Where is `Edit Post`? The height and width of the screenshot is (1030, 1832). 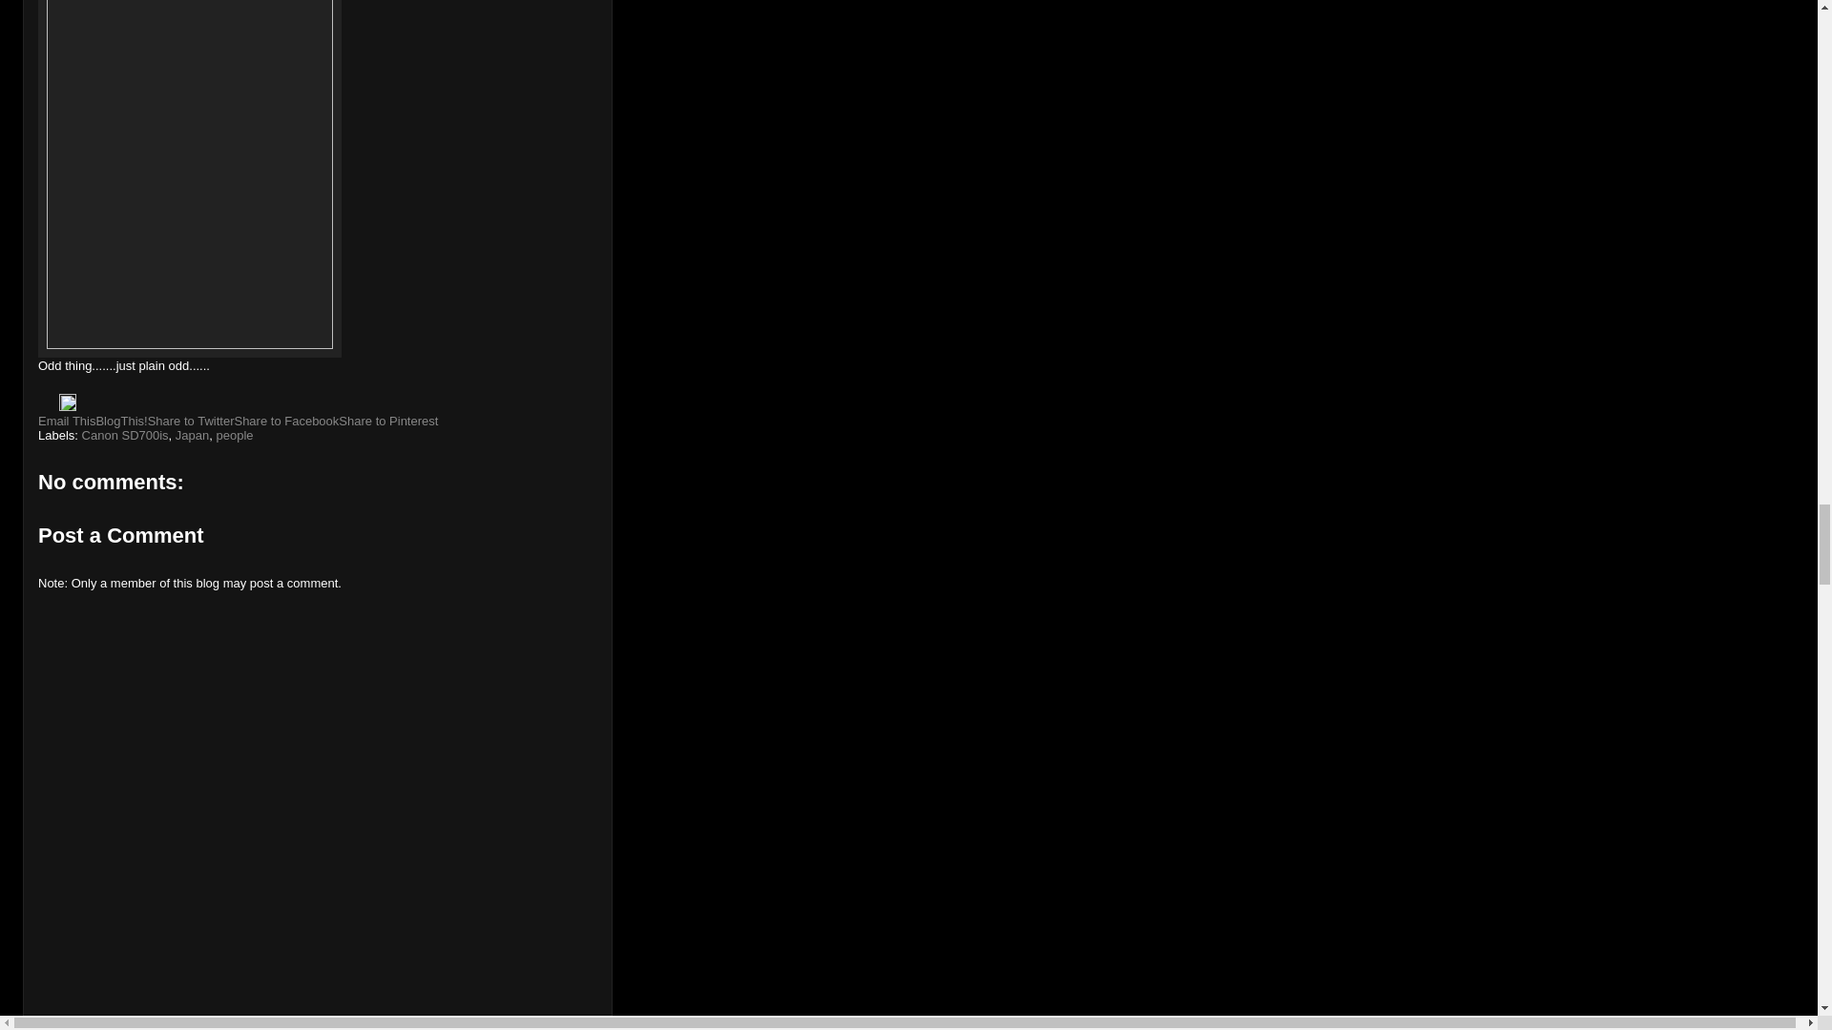 Edit Post is located at coordinates (67, 406).